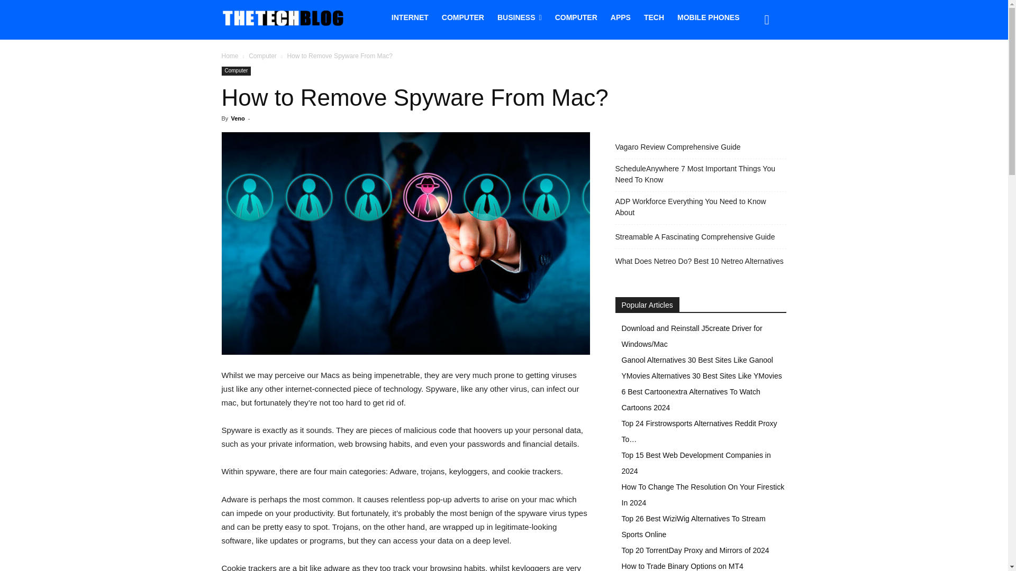 The image size is (1016, 571). I want to click on Veno, so click(237, 118).